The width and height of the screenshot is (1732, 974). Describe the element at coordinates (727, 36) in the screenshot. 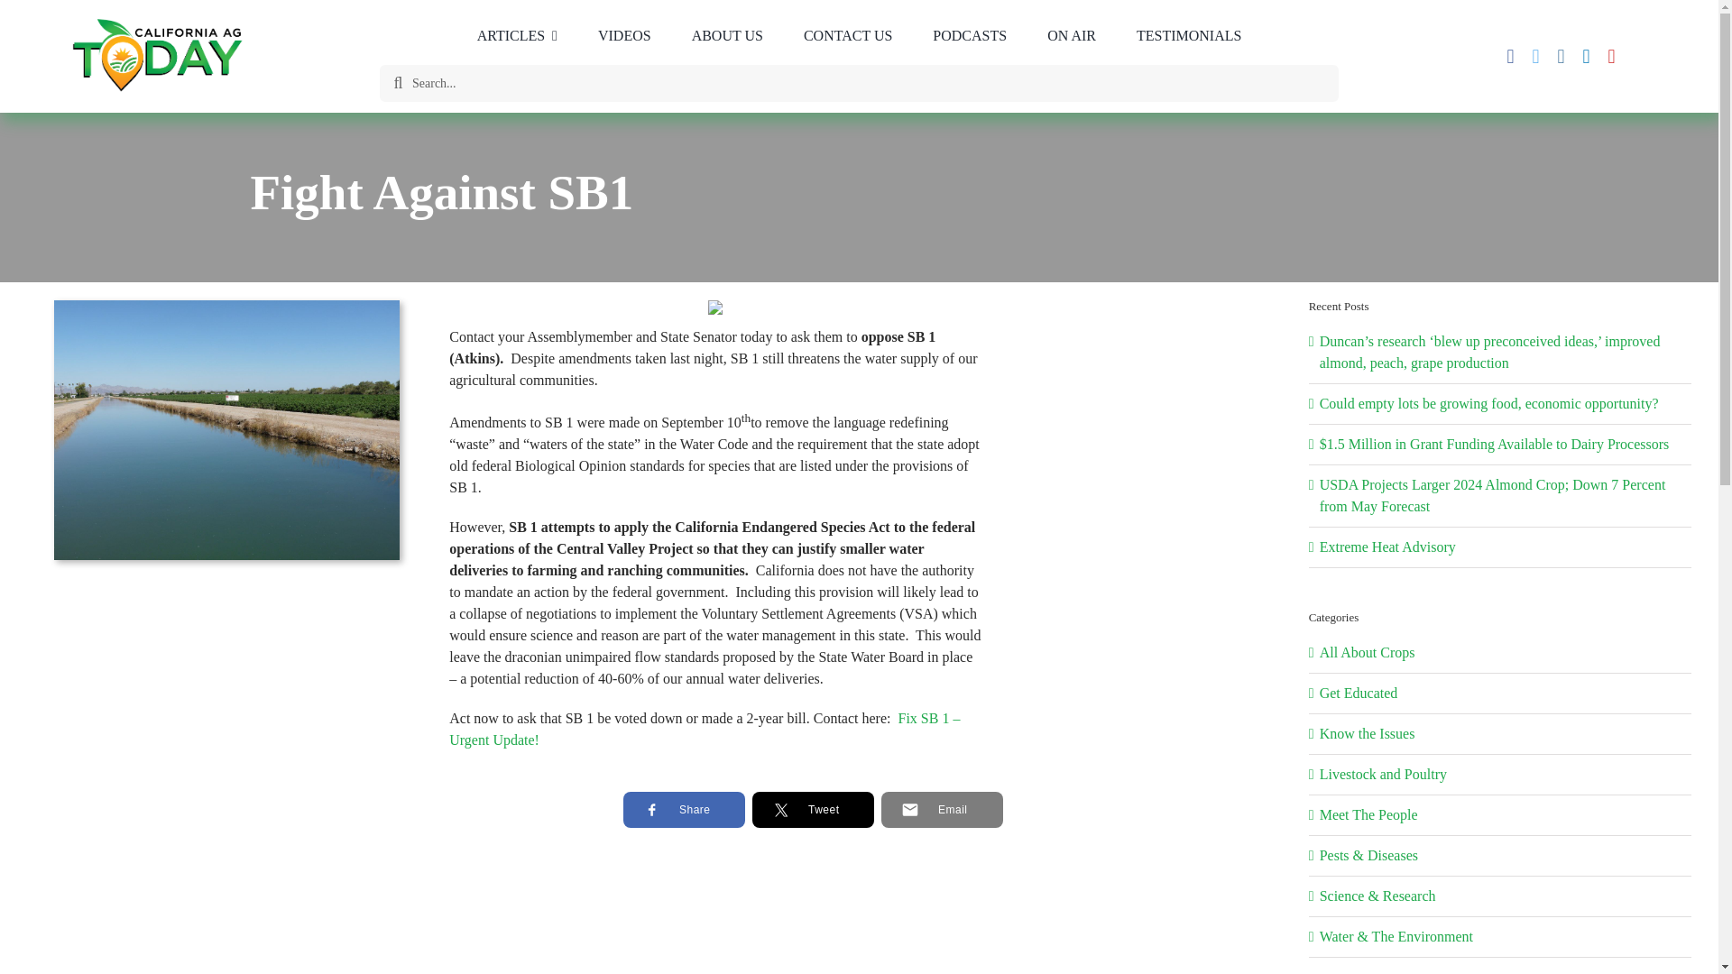

I see `ABOUT US` at that location.